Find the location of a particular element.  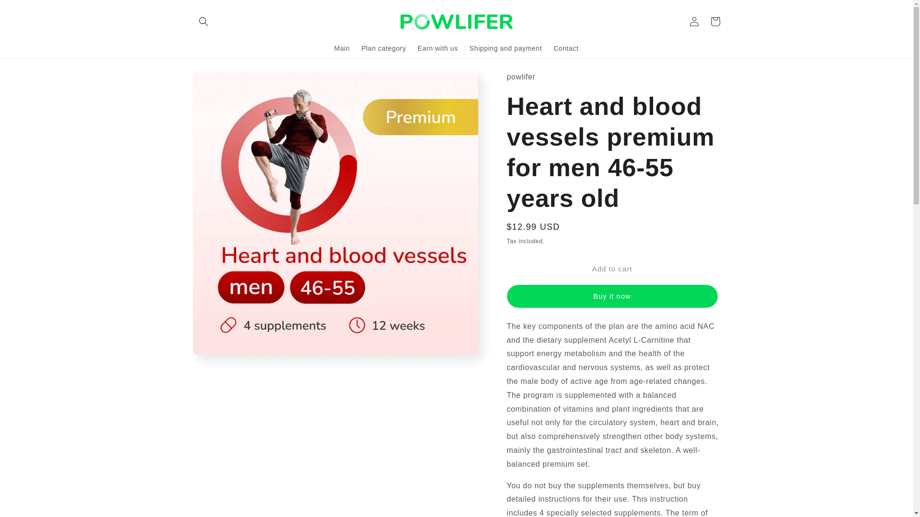

Earn with us is located at coordinates (438, 48).